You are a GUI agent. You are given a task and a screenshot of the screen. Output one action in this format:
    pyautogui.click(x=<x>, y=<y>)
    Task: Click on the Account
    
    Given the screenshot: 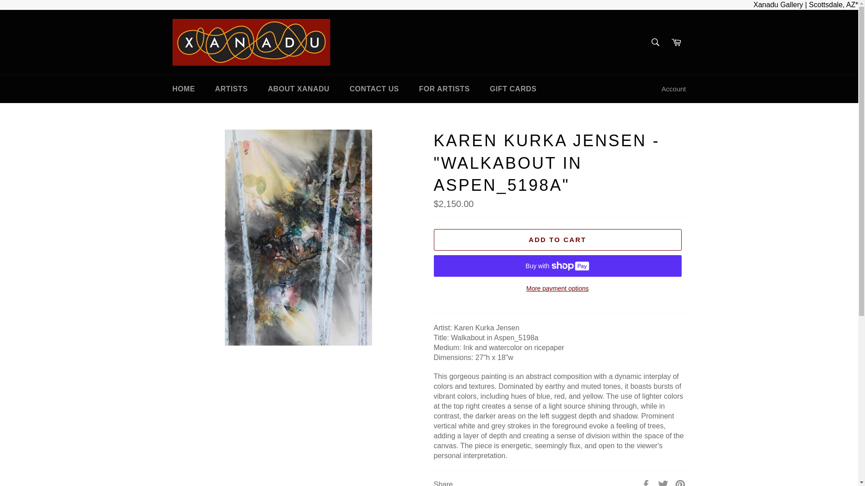 What is the action you would take?
    pyautogui.click(x=673, y=89)
    